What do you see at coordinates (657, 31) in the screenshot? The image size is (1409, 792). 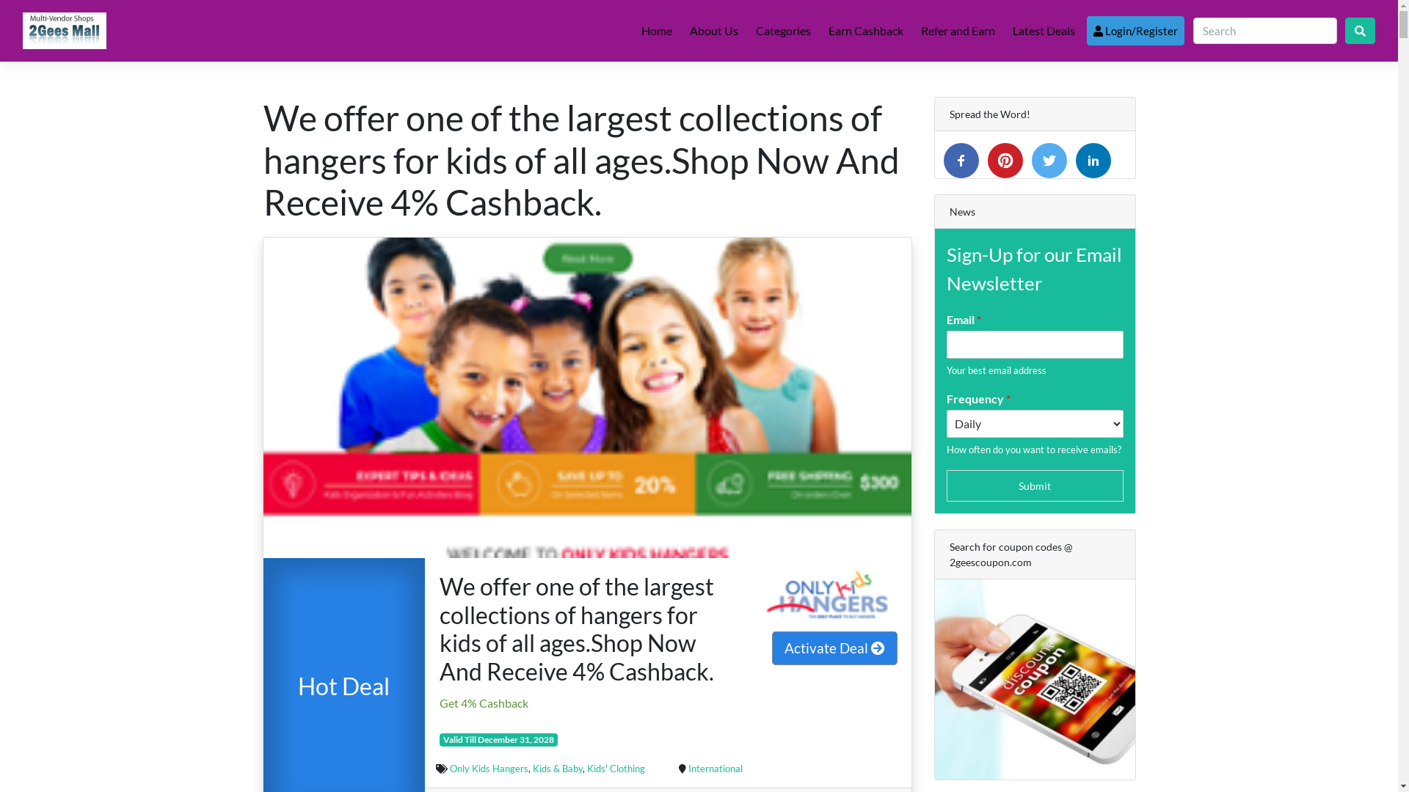 I see `Home` at bounding box center [657, 31].